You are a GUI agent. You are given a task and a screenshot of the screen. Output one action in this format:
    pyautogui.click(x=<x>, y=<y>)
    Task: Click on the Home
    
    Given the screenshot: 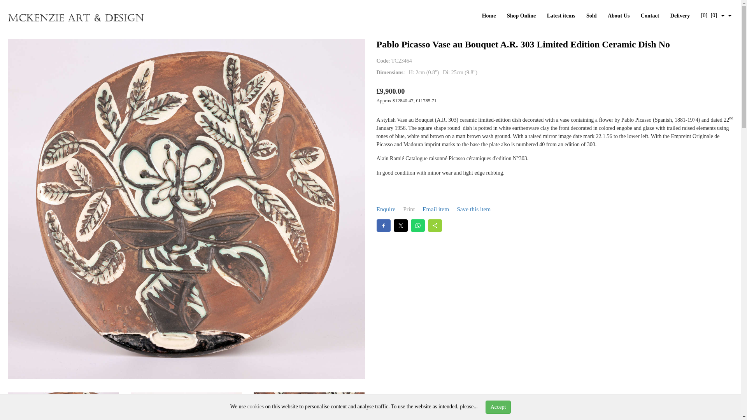 What is the action you would take?
    pyautogui.click(x=489, y=16)
    